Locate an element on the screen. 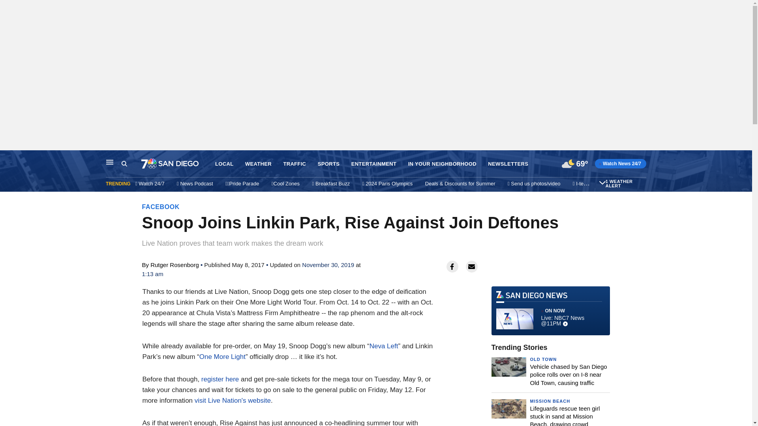 The image size is (758, 426). visit Live Nation's website is located at coordinates (233, 400).